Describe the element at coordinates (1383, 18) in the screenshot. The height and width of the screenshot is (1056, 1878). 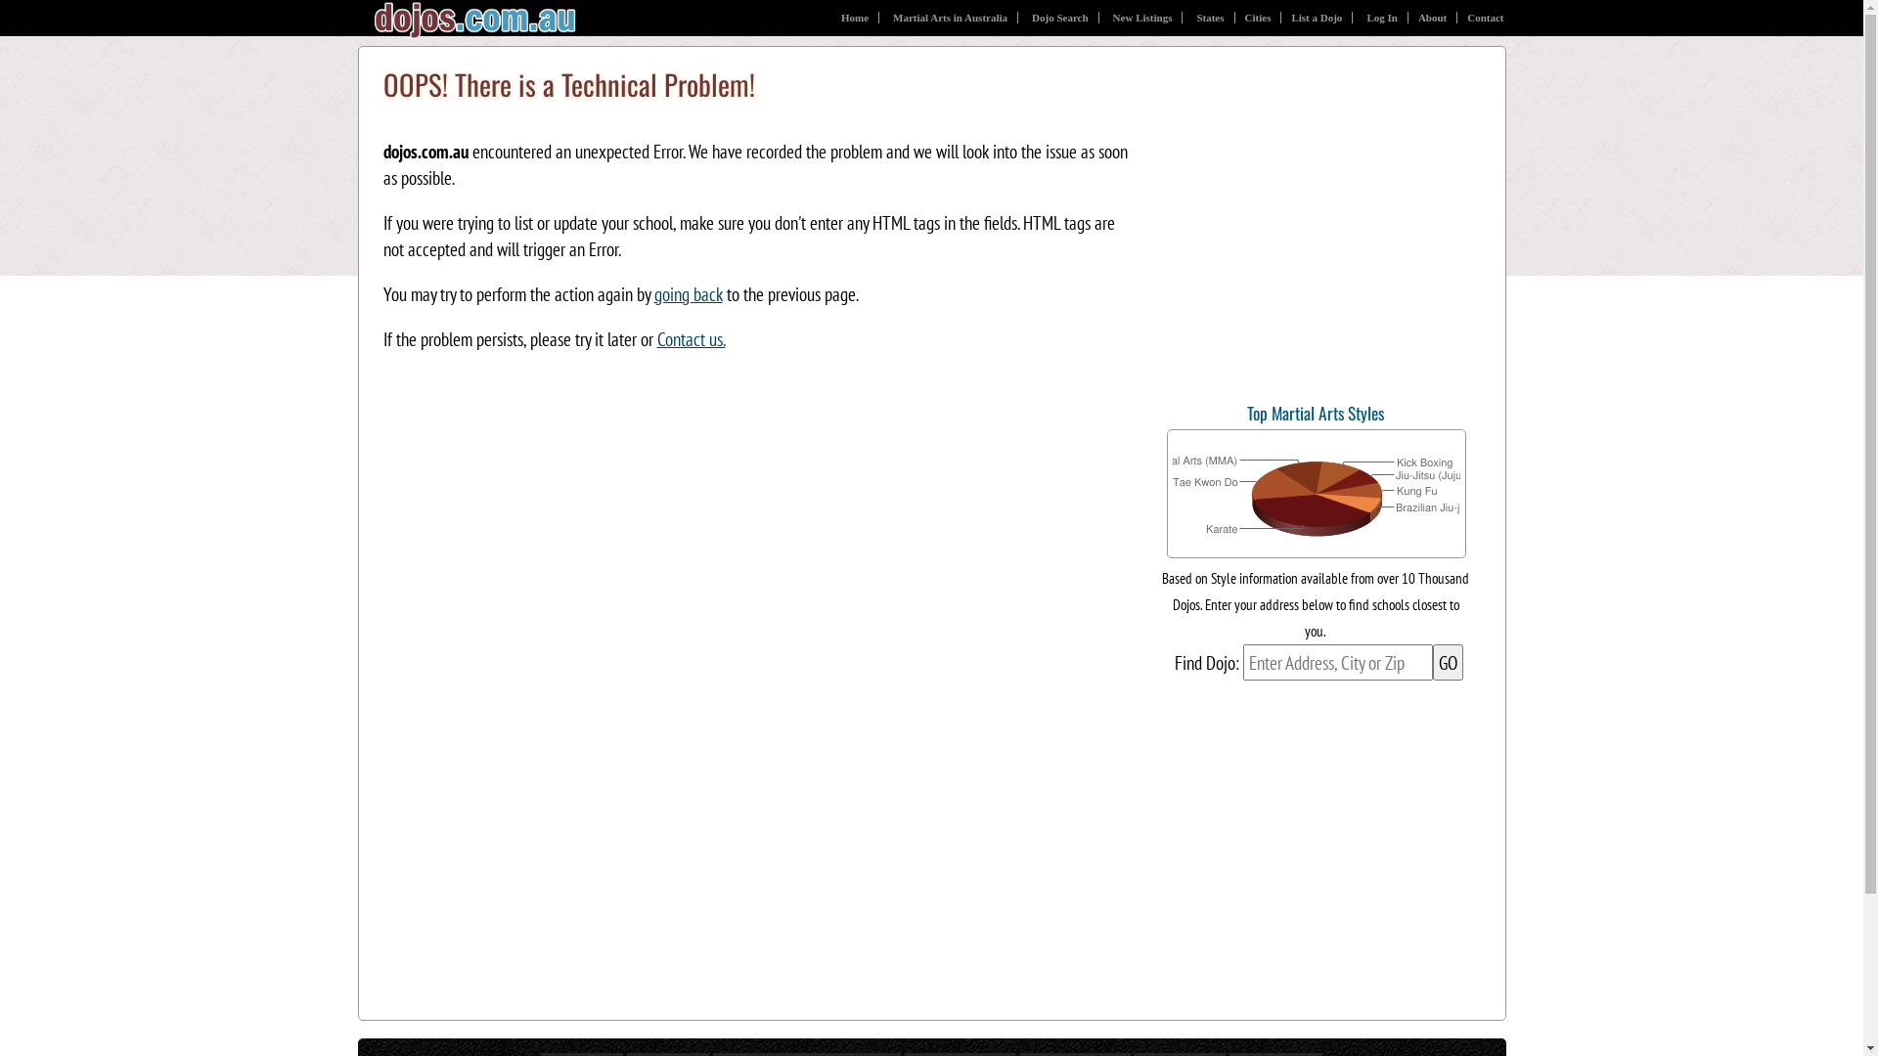
I see `Log In` at that location.